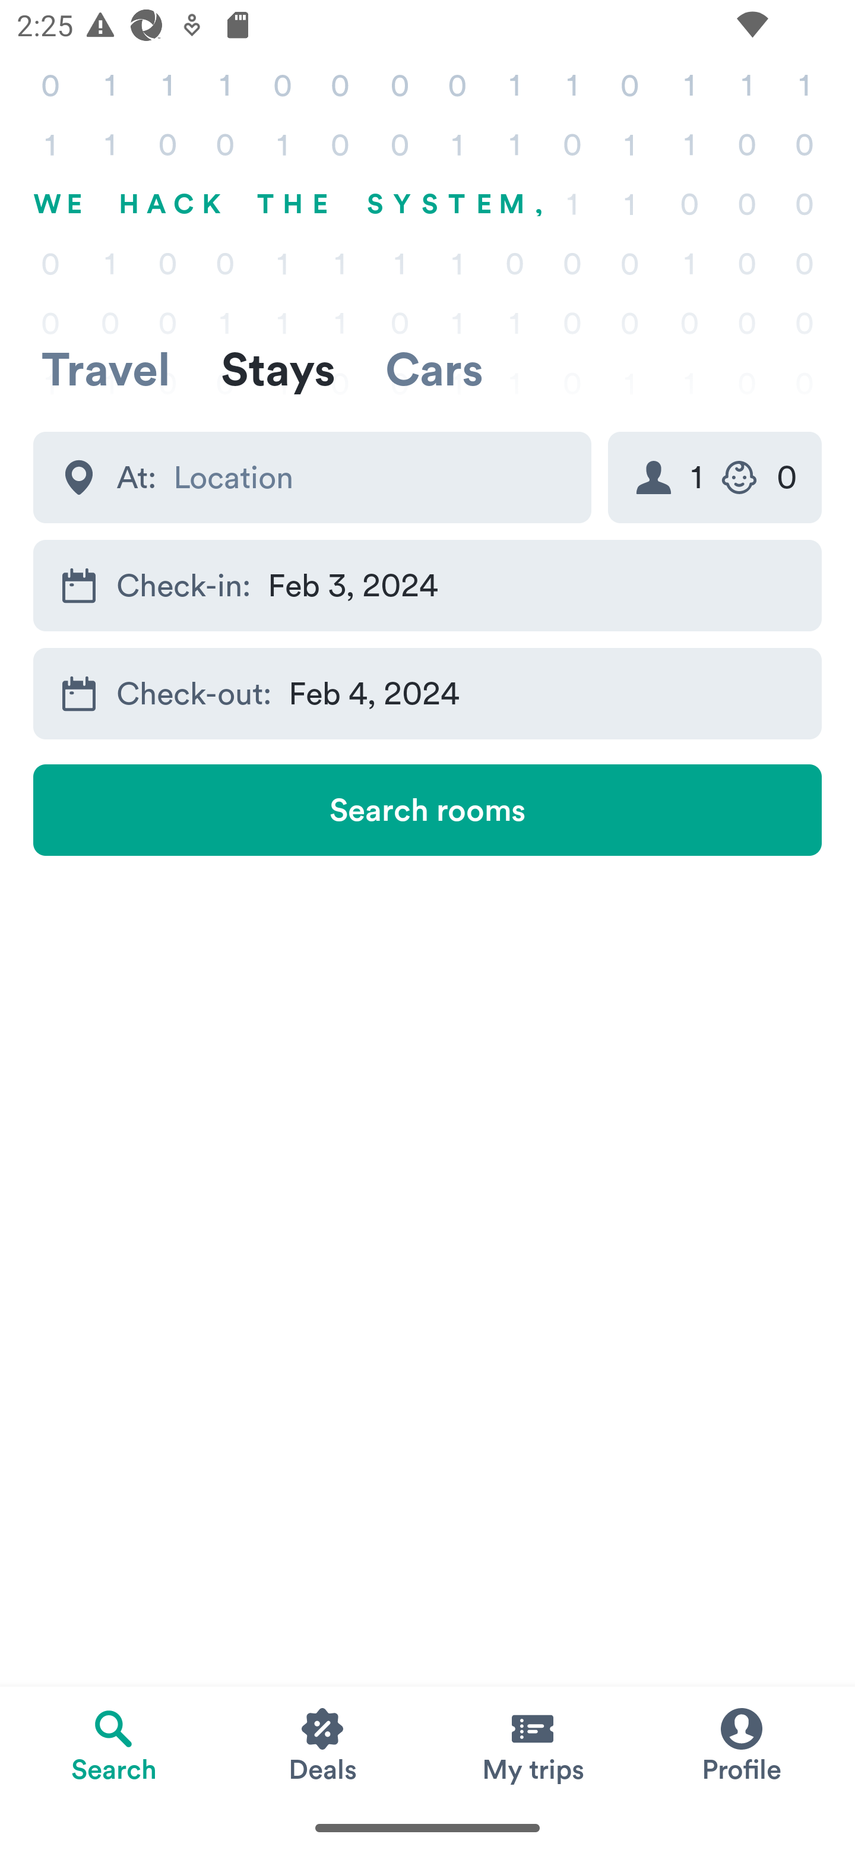  Describe the element at coordinates (427, 586) in the screenshot. I see `Check-in: Feb 3, 2024` at that location.